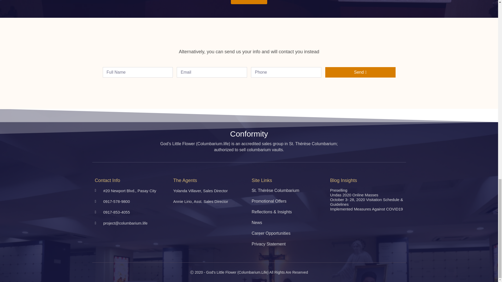 This screenshot has width=502, height=282. What do you see at coordinates (288, 201) in the screenshot?
I see `Promotional Offers` at bounding box center [288, 201].